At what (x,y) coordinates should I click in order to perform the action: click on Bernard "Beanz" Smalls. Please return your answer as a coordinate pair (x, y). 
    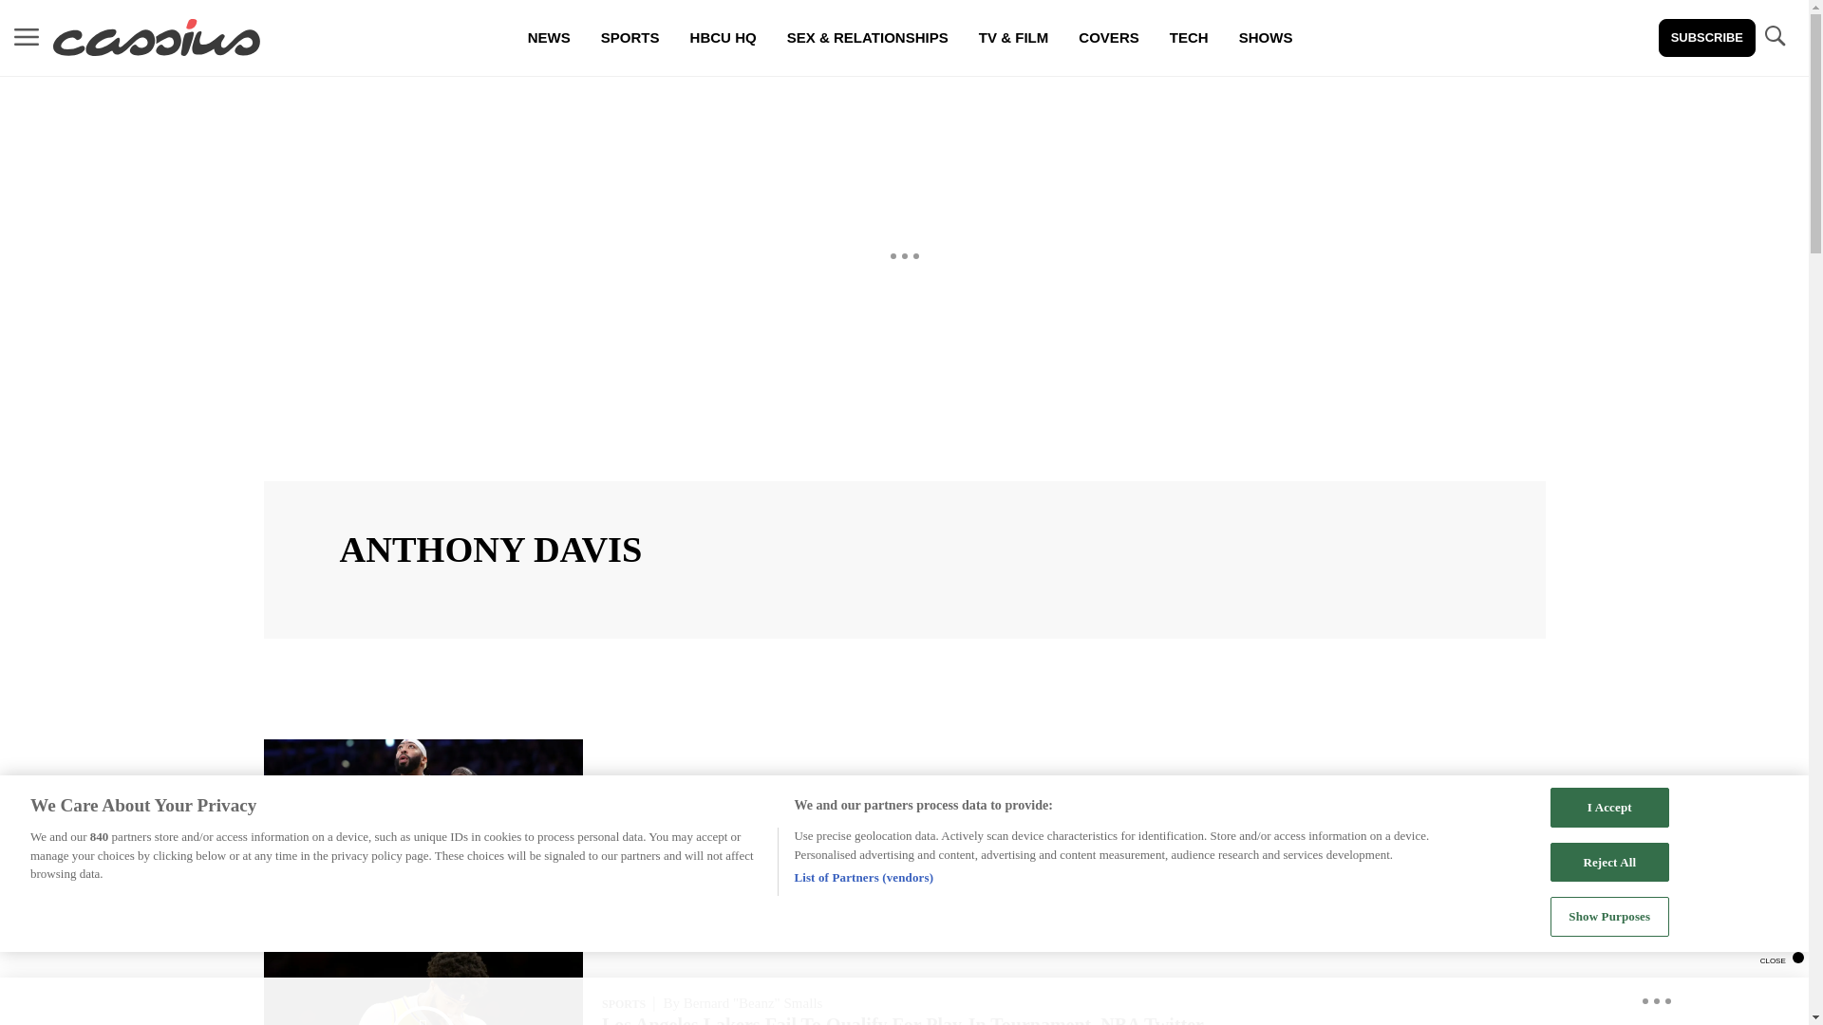
    Looking at the image, I should click on (754, 801).